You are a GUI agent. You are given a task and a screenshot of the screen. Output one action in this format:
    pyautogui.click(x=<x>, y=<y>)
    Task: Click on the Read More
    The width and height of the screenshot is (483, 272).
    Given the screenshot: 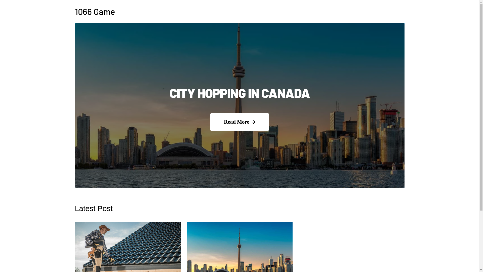 What is the action you would take?
    pyautogui.click(x=239, y=122)
    